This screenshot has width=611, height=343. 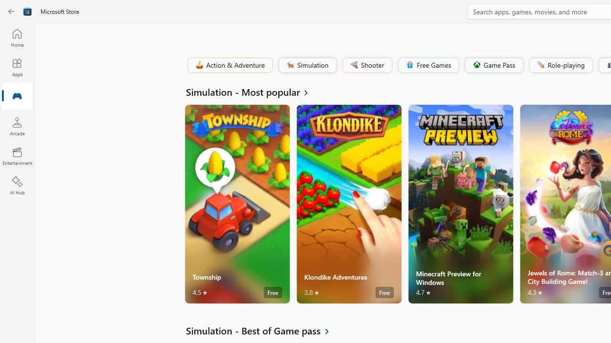 I want to click on Gaming, so click(x=17, y=97).